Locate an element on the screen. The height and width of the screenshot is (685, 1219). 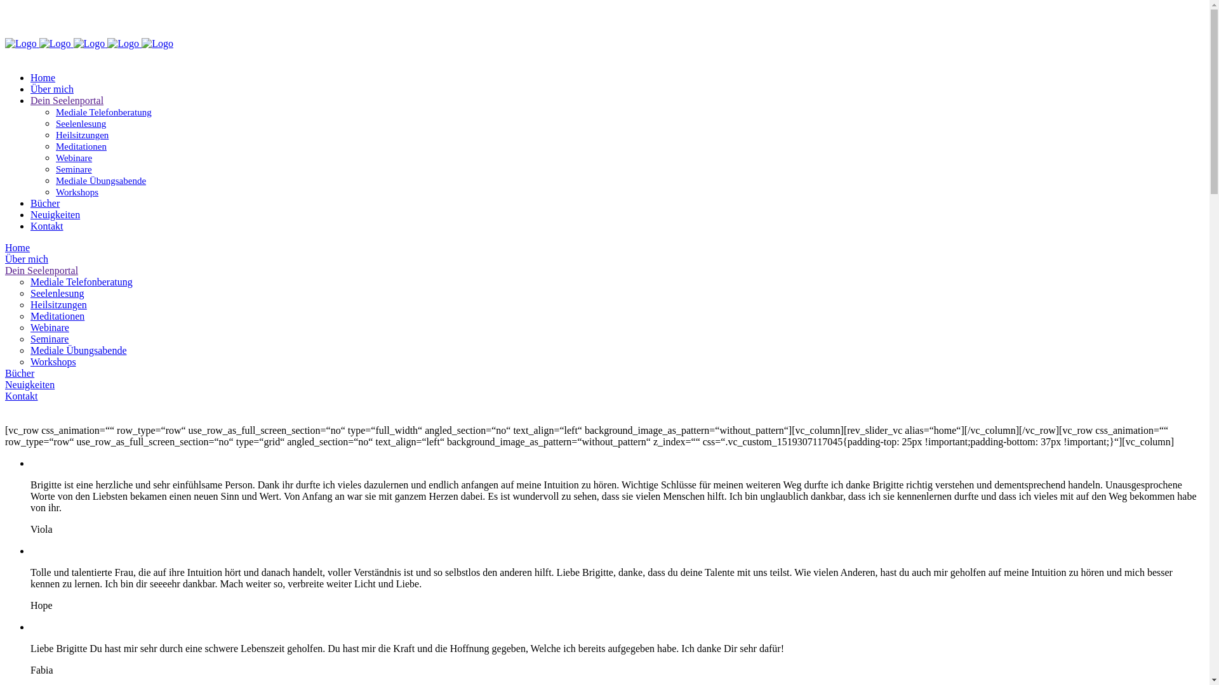
Heilsitzungen is located at coordinates (58, 304).